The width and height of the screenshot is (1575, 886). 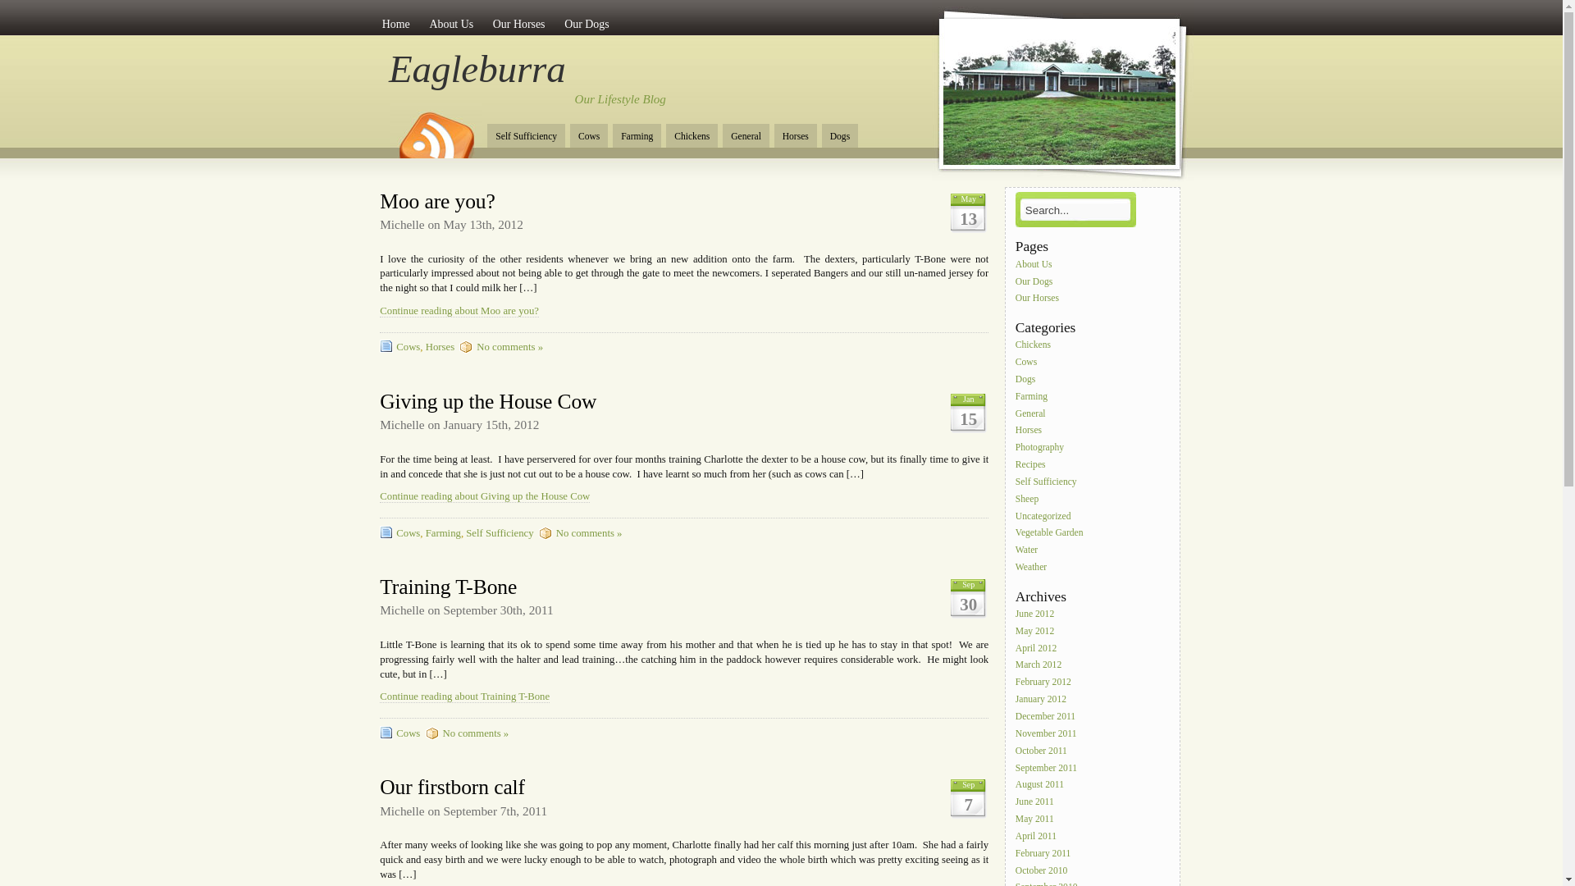 What do you see at coordinates (1035, 281) in the screenshot?
I see `Our Dogs` at bounding box center [1035, 281].